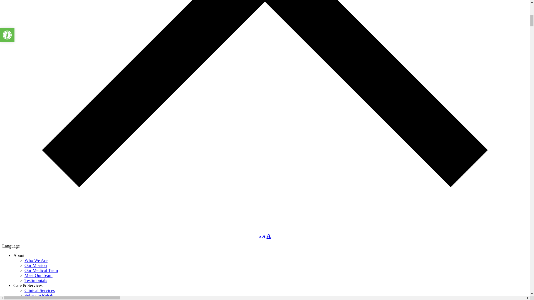 The image size is (534, 300). What do you see at coordinates (36, 266) in the screenshot?
I see `Our Mission` at bounding box center [36, 266].